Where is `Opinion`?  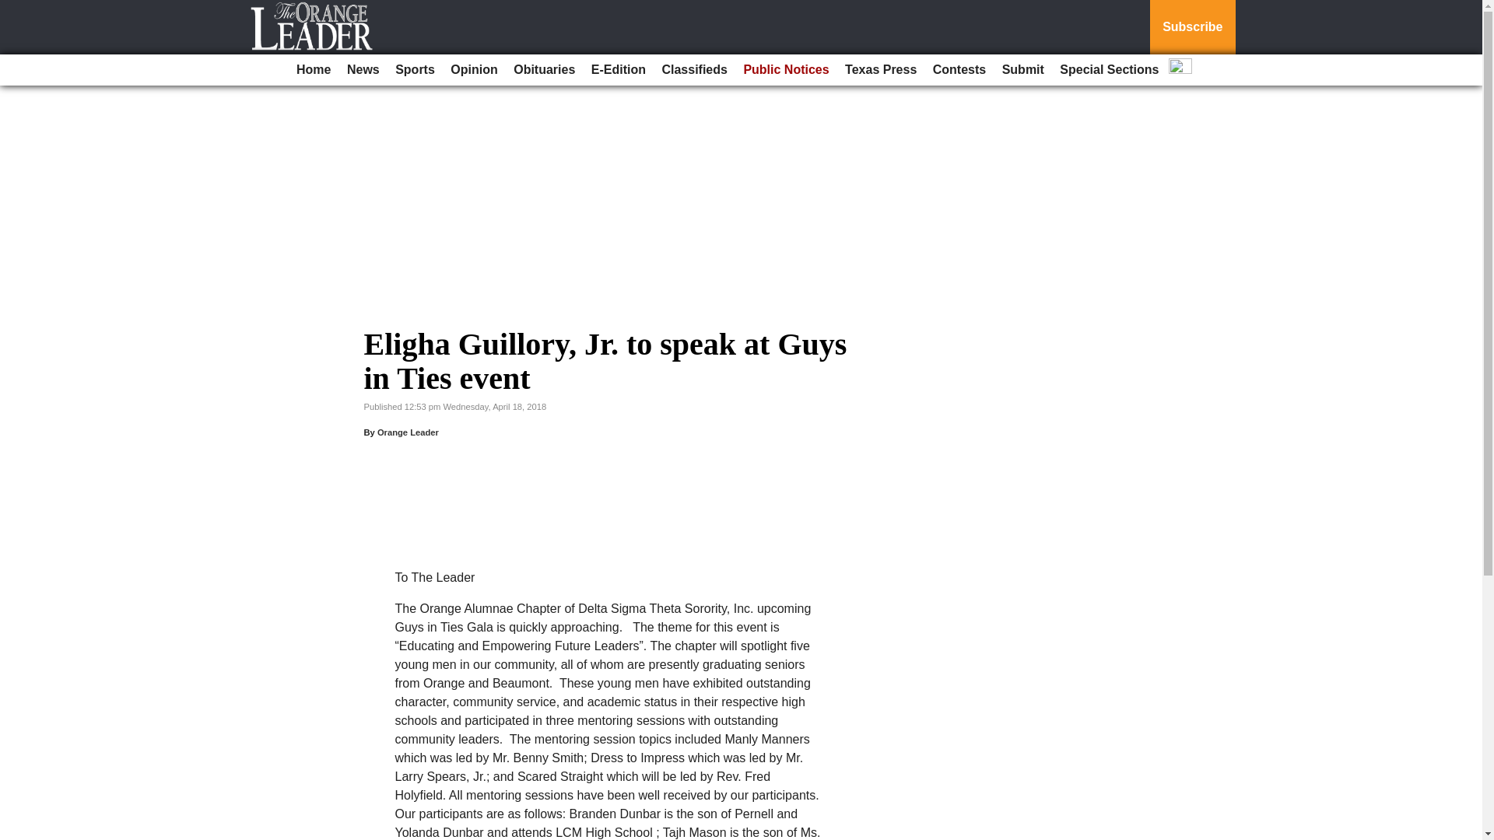
Opinion is located at coordinates (473, 70).